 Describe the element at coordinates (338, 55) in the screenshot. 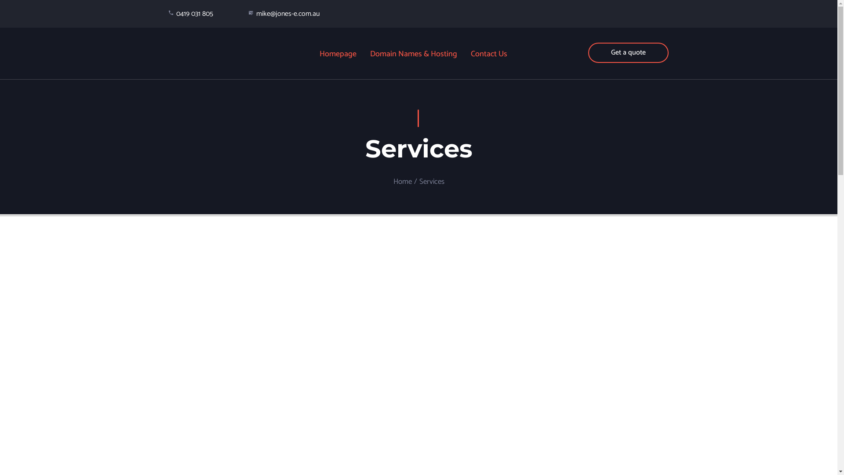

I see `Homepage` at that location.